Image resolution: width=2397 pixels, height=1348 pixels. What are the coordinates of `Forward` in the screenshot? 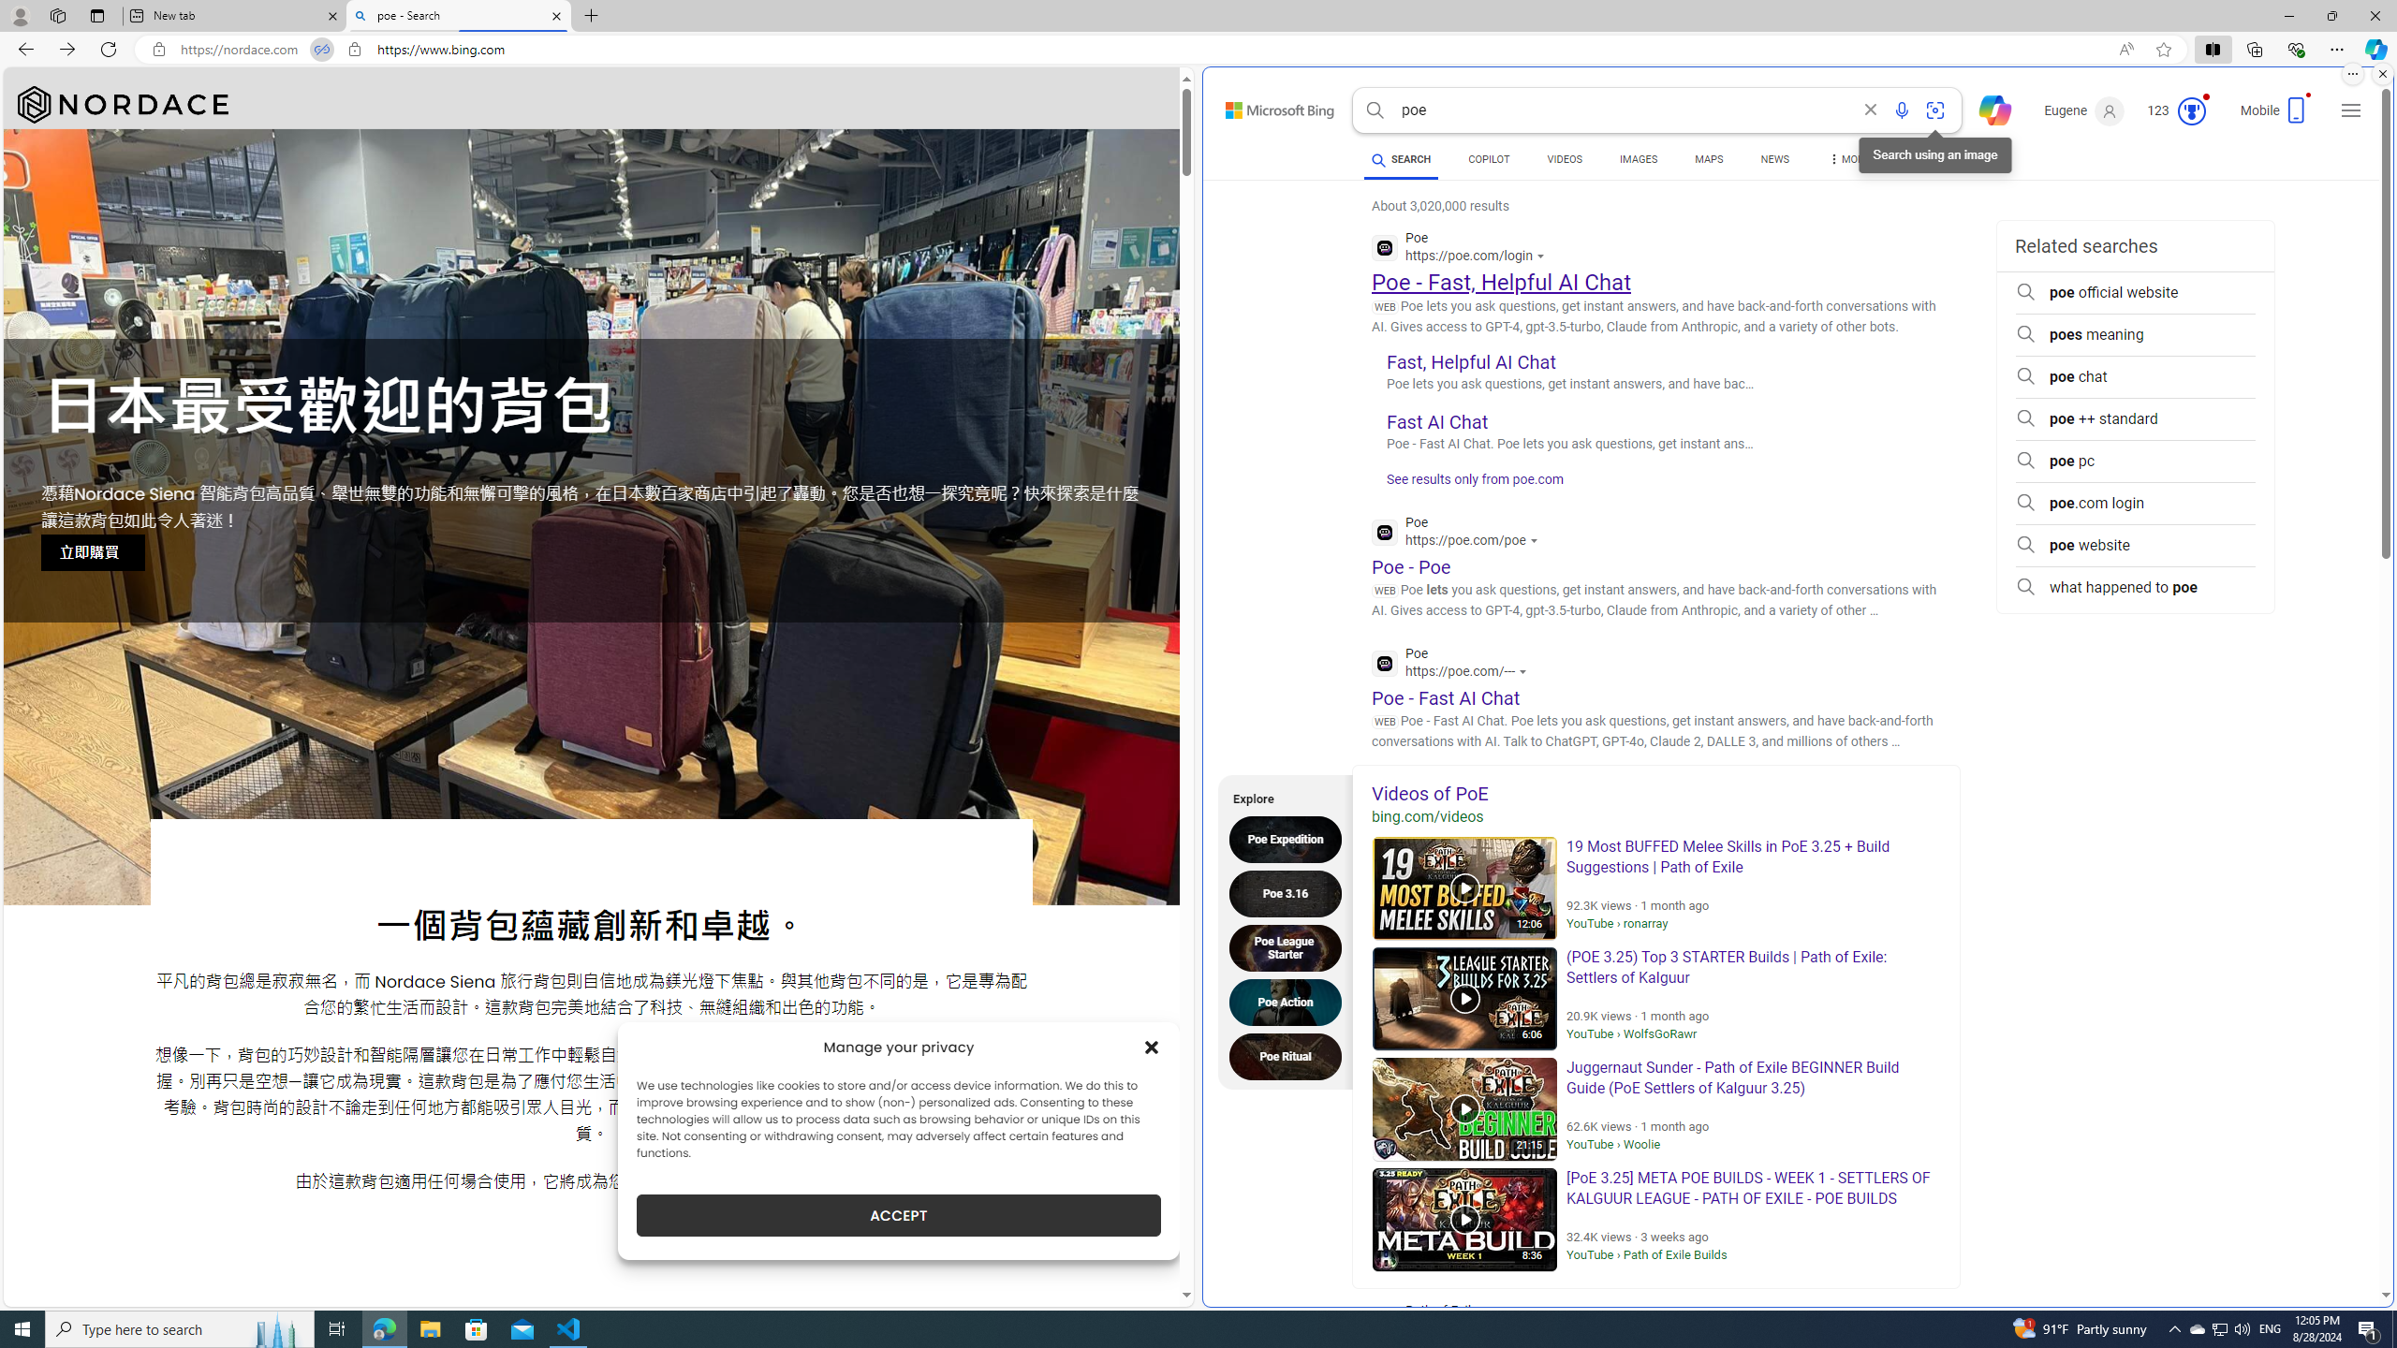 It's located at (67, 49).